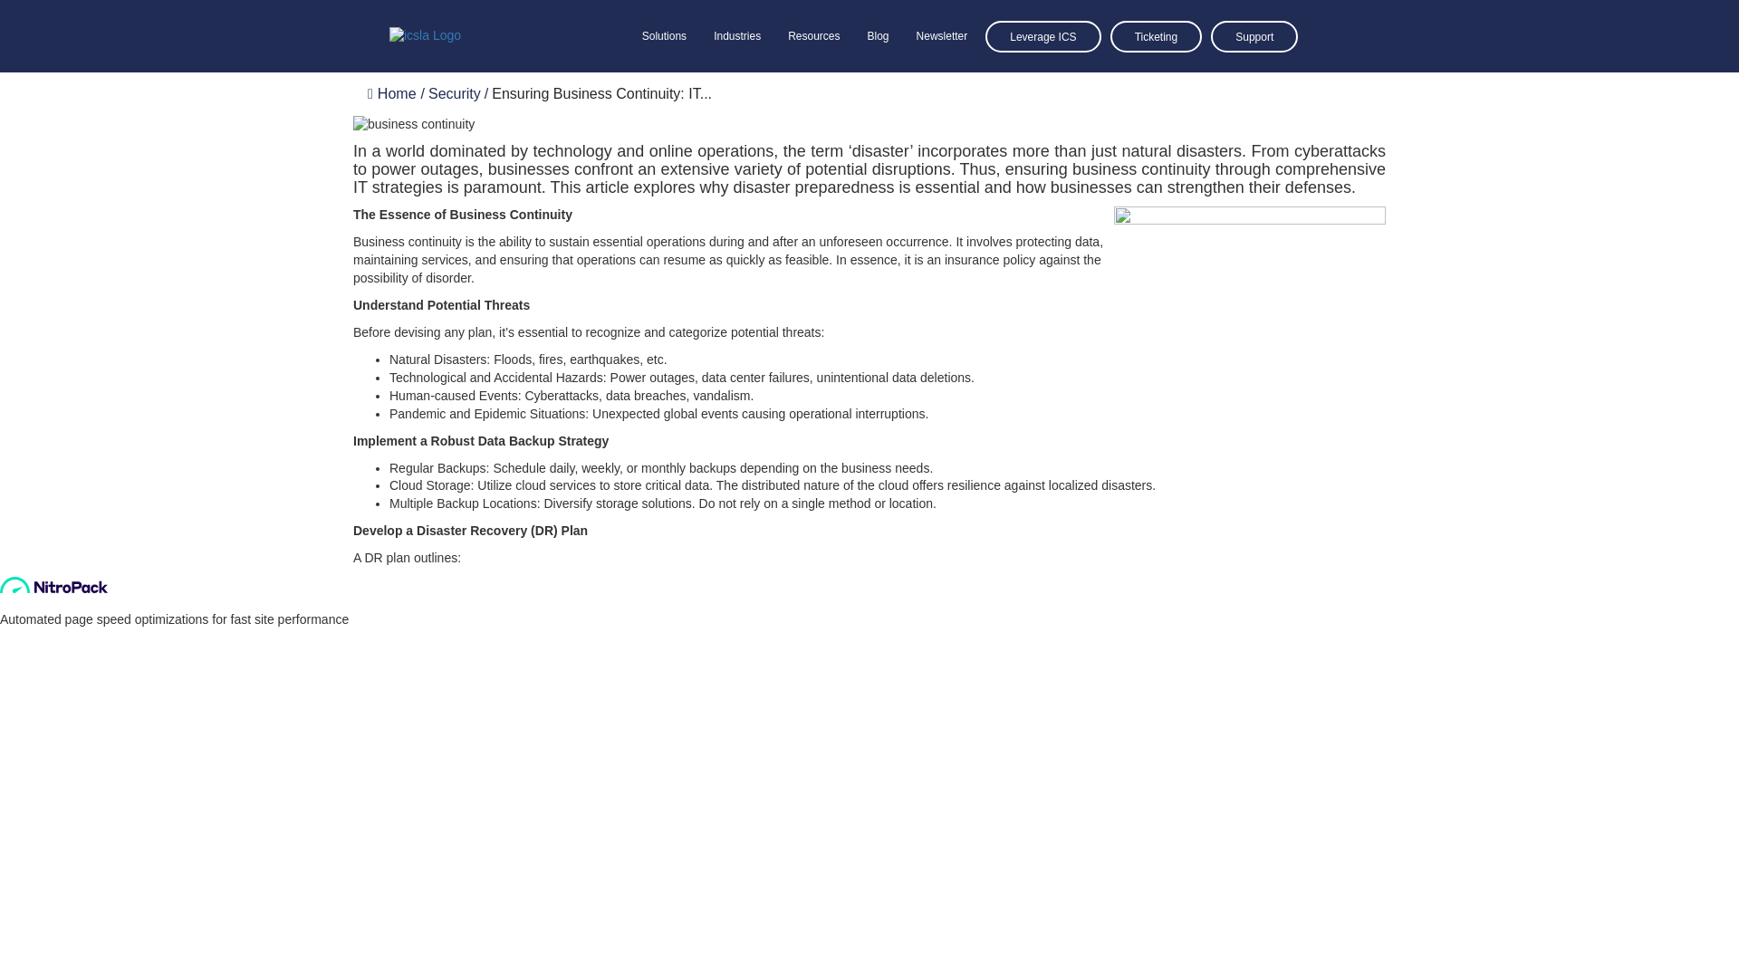 Image resolution: width=1739 pixels, height=978 pixels. Describe the element at coordinates (946, 87) in the screenshot. I see `Leverage ICS` at that location.